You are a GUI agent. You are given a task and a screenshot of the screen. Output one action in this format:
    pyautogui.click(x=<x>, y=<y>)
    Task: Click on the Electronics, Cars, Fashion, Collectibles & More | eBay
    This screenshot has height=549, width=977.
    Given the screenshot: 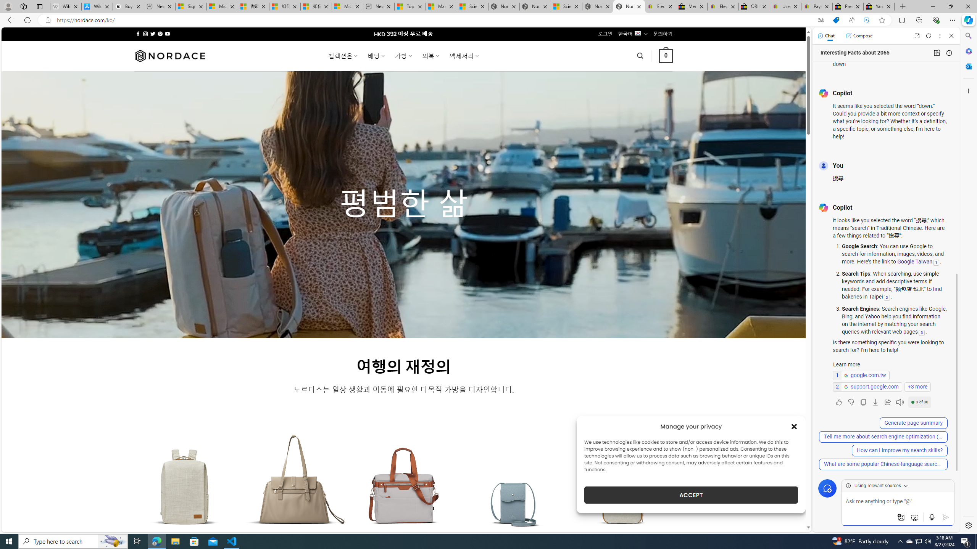 What is the action you would take?
    pyautogui.click(x=723, y=6)
    